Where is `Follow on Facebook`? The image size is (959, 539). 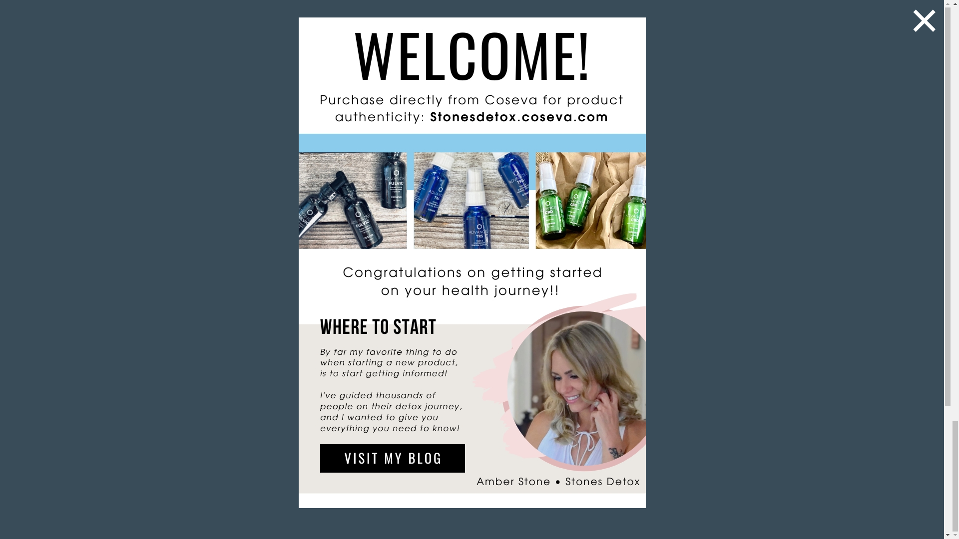
Follow on Facebook is located at coordinates (134, 435).